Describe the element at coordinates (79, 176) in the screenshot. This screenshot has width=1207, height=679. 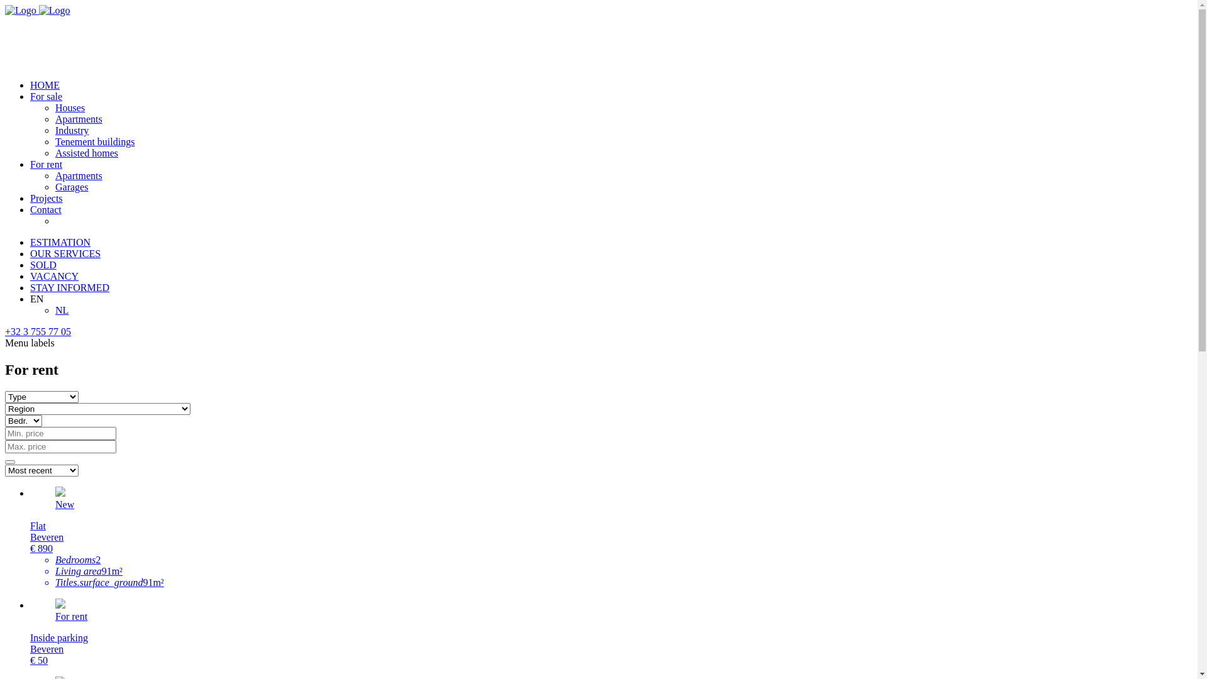
I see `Apartments` at that location.